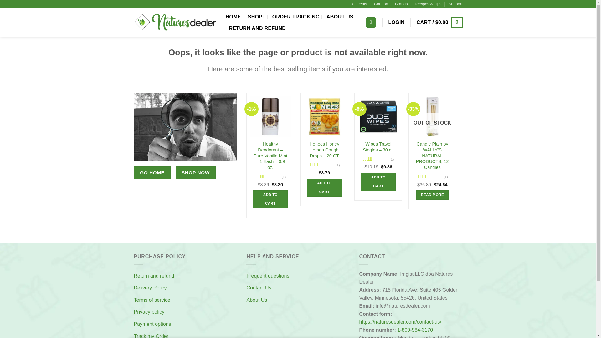  I want to click on Login, so click(396, 23).